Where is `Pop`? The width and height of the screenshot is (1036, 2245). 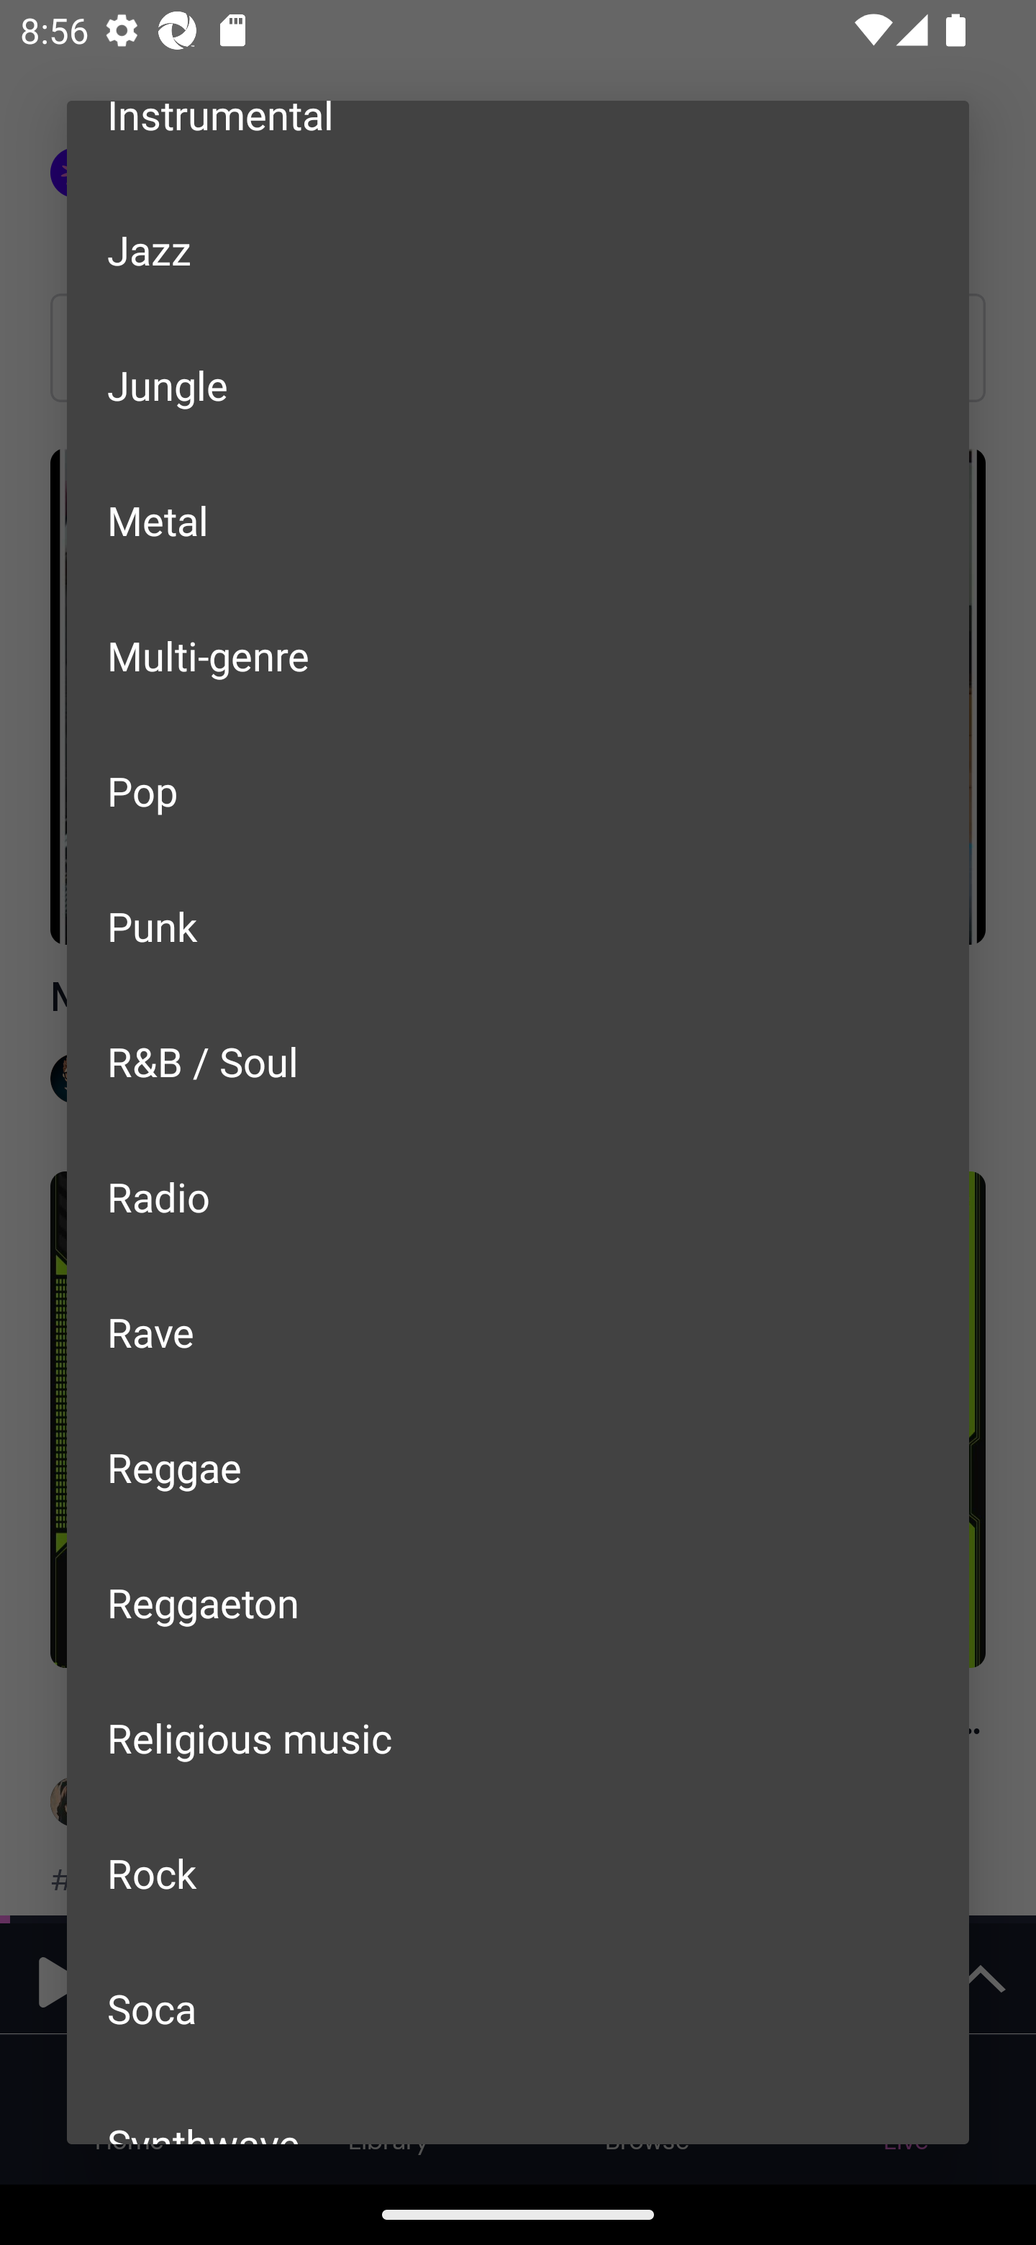 Pop is located at coordinates (518, 790).